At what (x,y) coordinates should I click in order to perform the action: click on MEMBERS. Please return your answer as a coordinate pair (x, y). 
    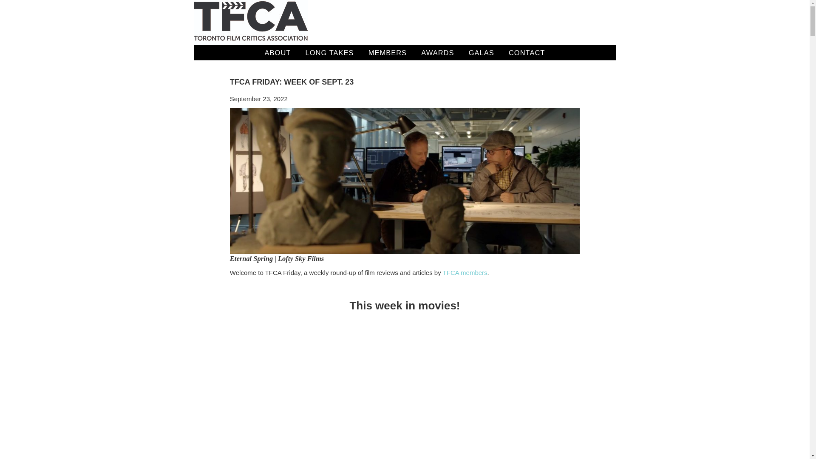
    Looking at the image, I should click on (388, 52).